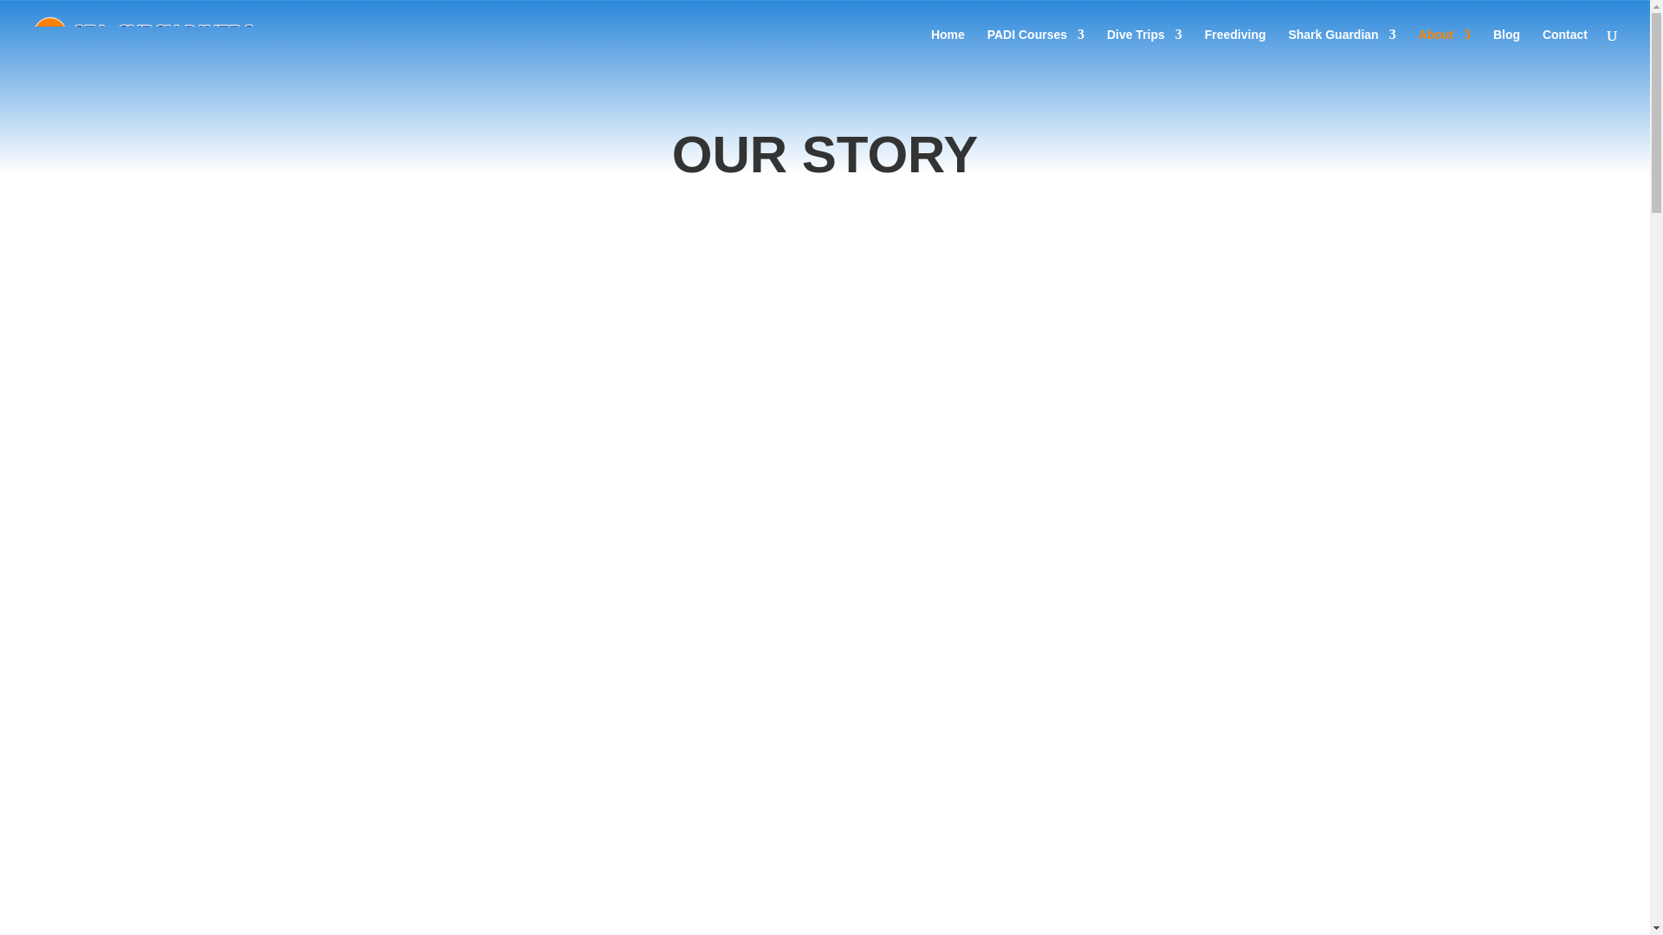  Describe the element at coordinates (1444, 48) in the screenshot. I see `About` at that location.